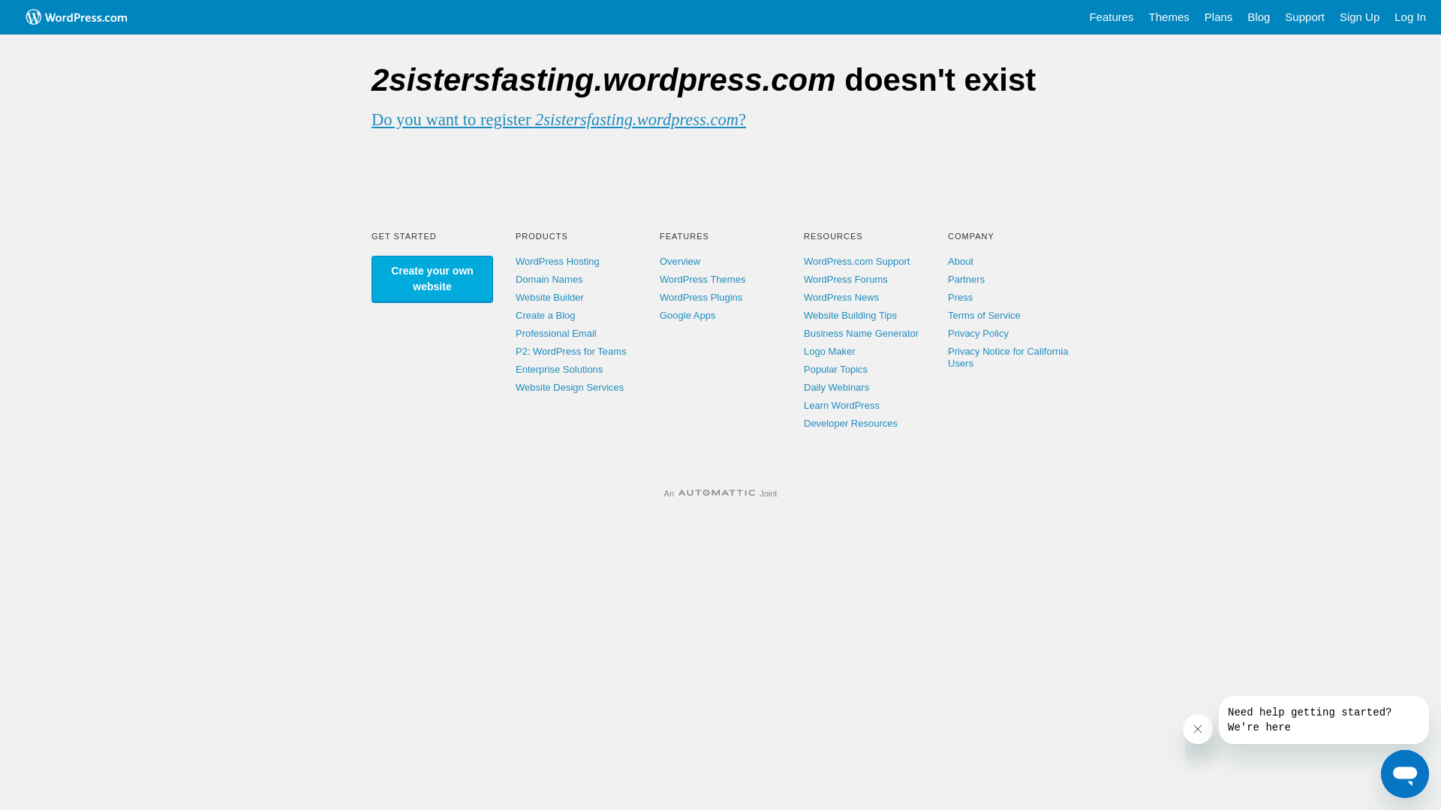 The height and width of the screenshot is (810, 1441). What do you see at coordinates (556, 333) in the screenshot?
I see `Professional Email` at bounding box center [556, 333].